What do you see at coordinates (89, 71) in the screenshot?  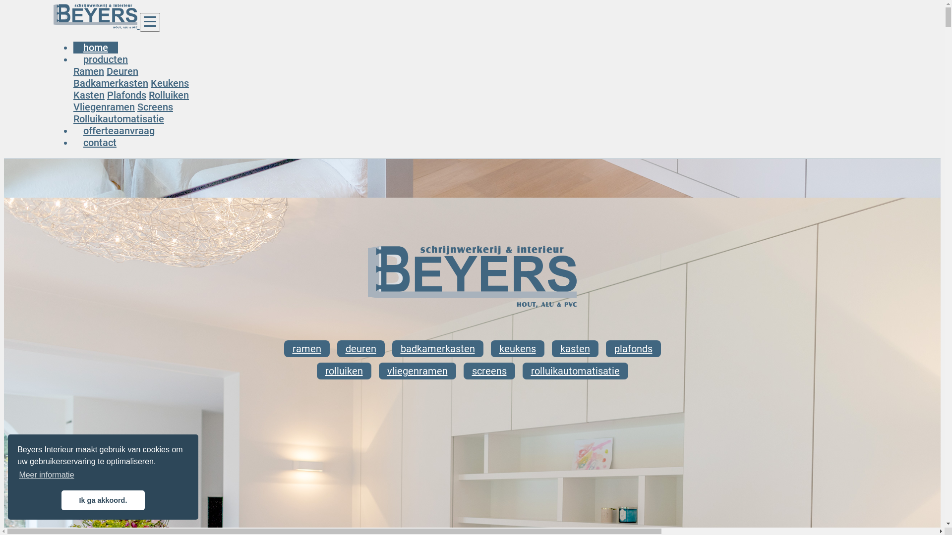 I see `Ramen` at bounding box center [89, 71].